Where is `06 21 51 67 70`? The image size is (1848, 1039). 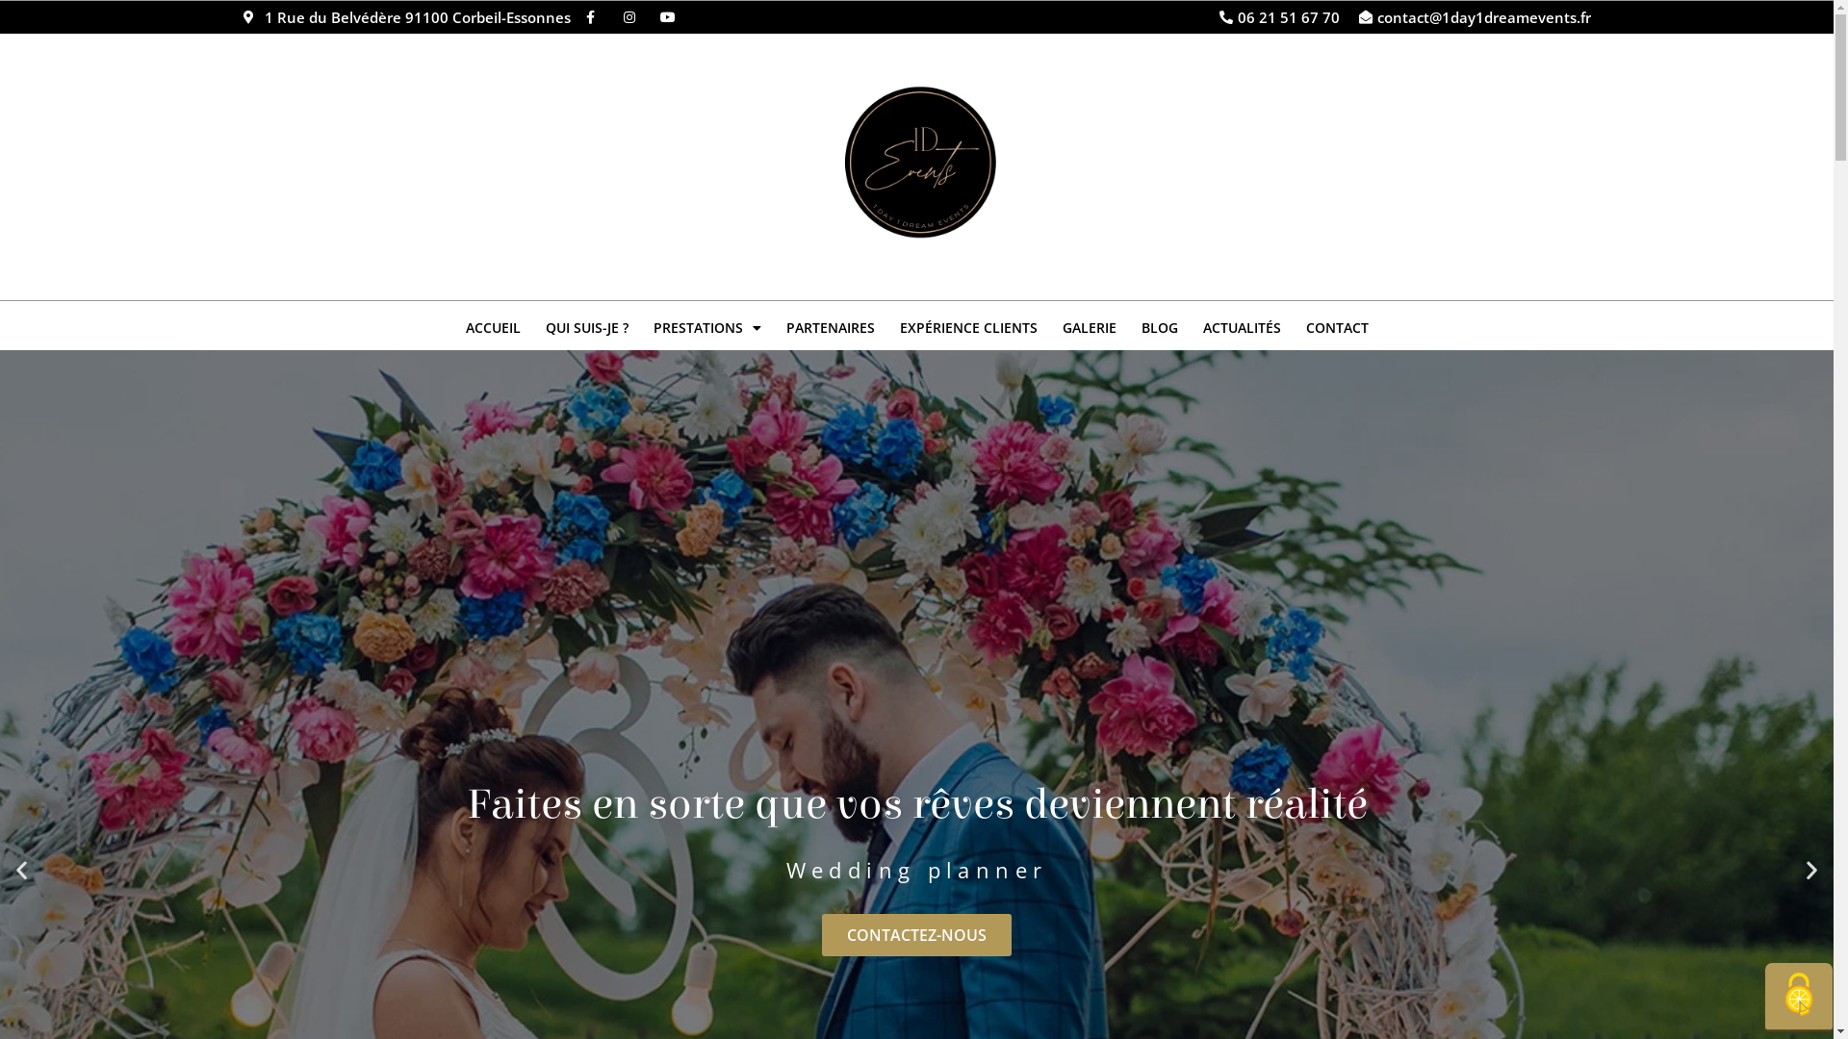 06 21 51 67 70 is located at coordinates (1278, 17).